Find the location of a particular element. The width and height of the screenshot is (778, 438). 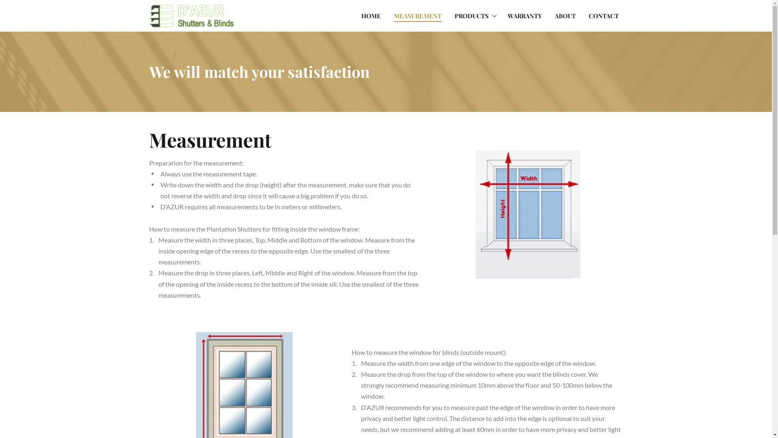

PRODUCTS is located at coordinates (474, 16).